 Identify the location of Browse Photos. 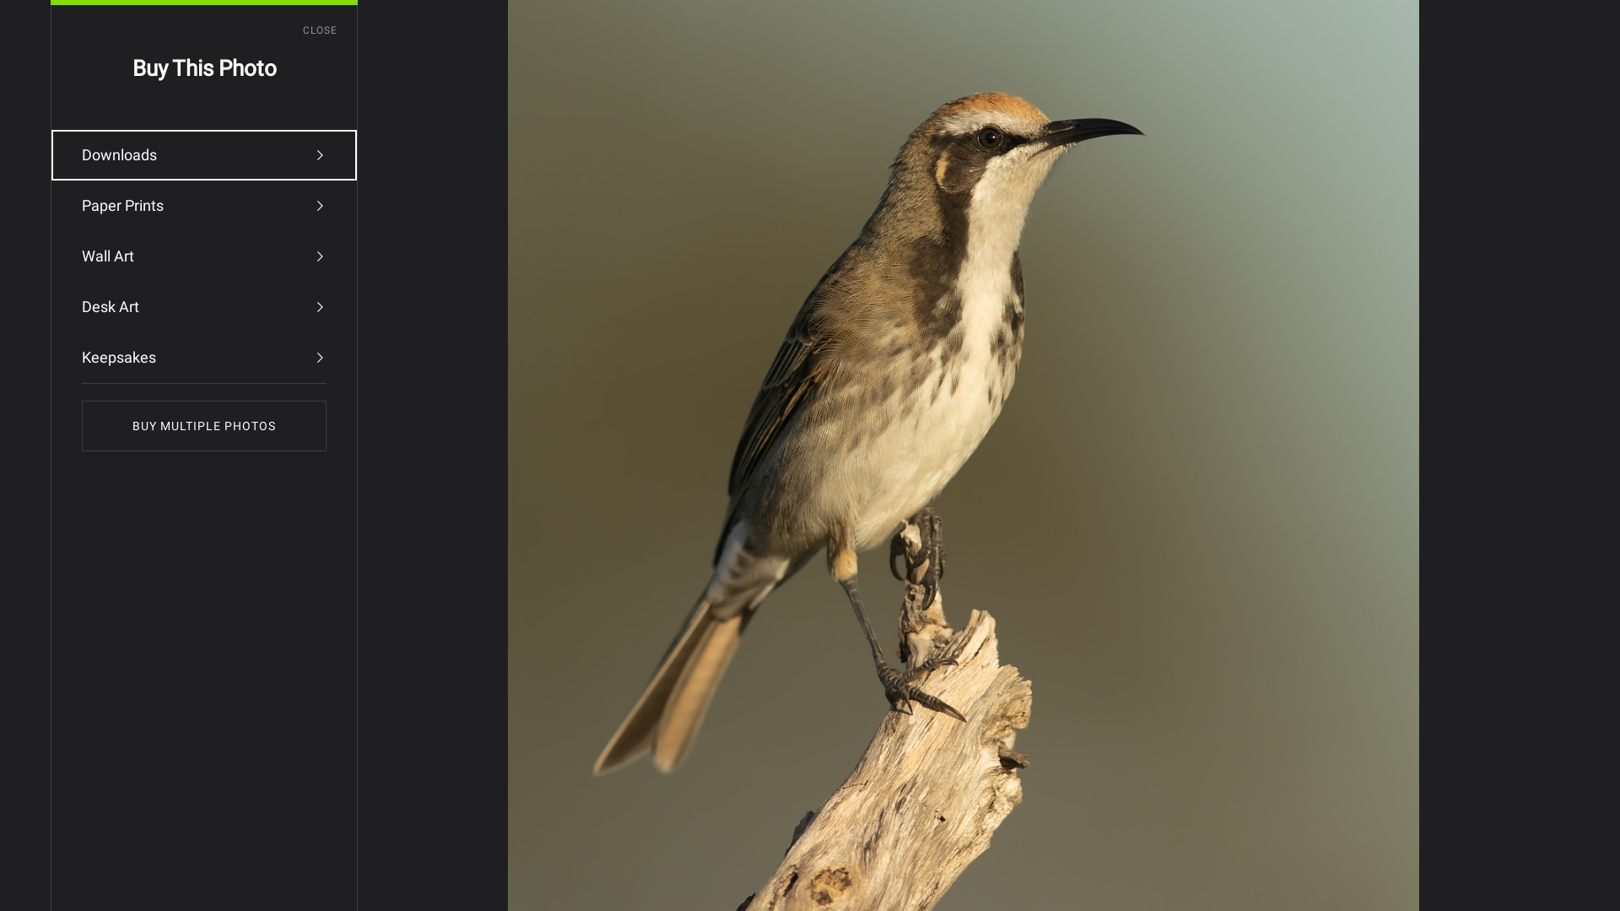
(208, 870).